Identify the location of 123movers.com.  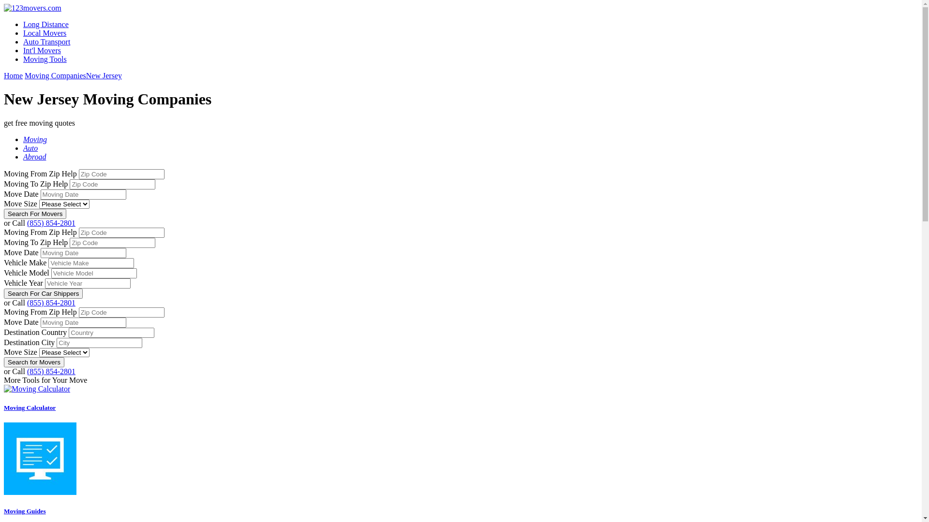
(33, 8).